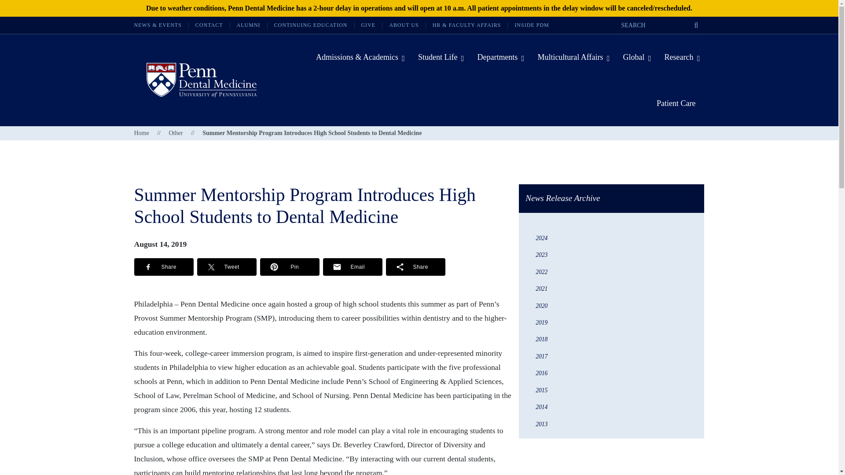 The width and height of the screenshot is (845, 475). What do you see at coordinates (311, 25) in the screenshot?
I see `CONTINUING EDUCATION` at bounding box center [311, 25].